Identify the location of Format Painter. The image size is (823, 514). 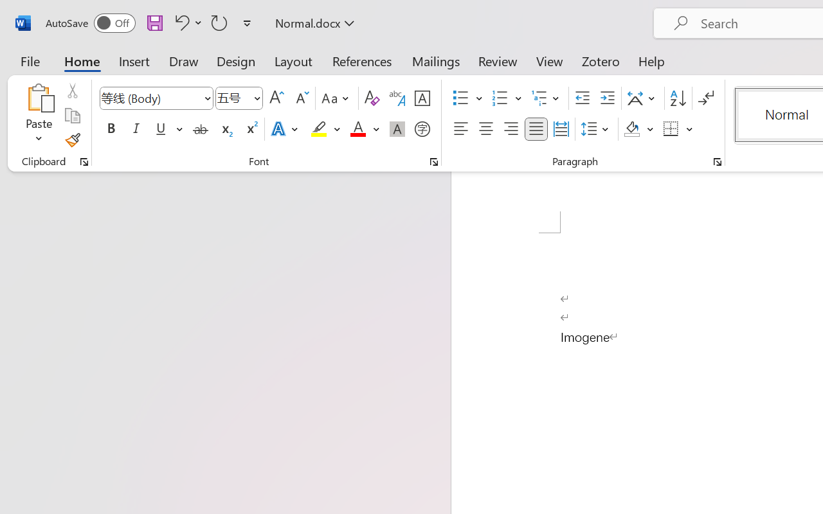
(72, 140).